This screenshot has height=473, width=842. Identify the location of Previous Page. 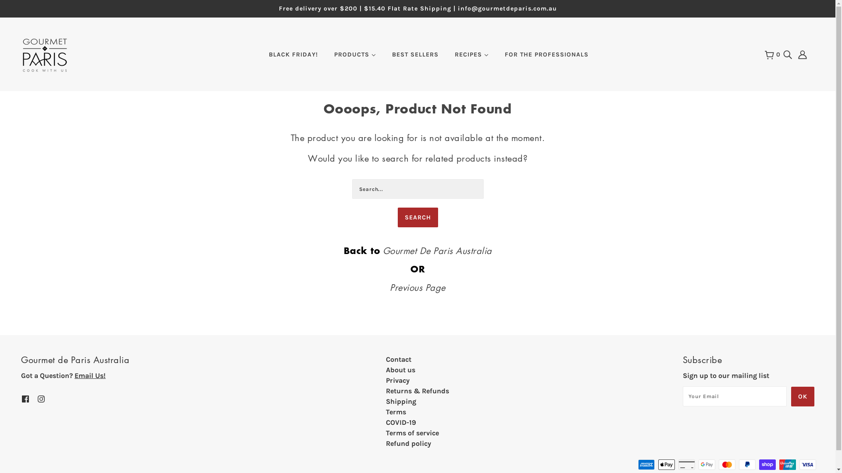
(417, 287).